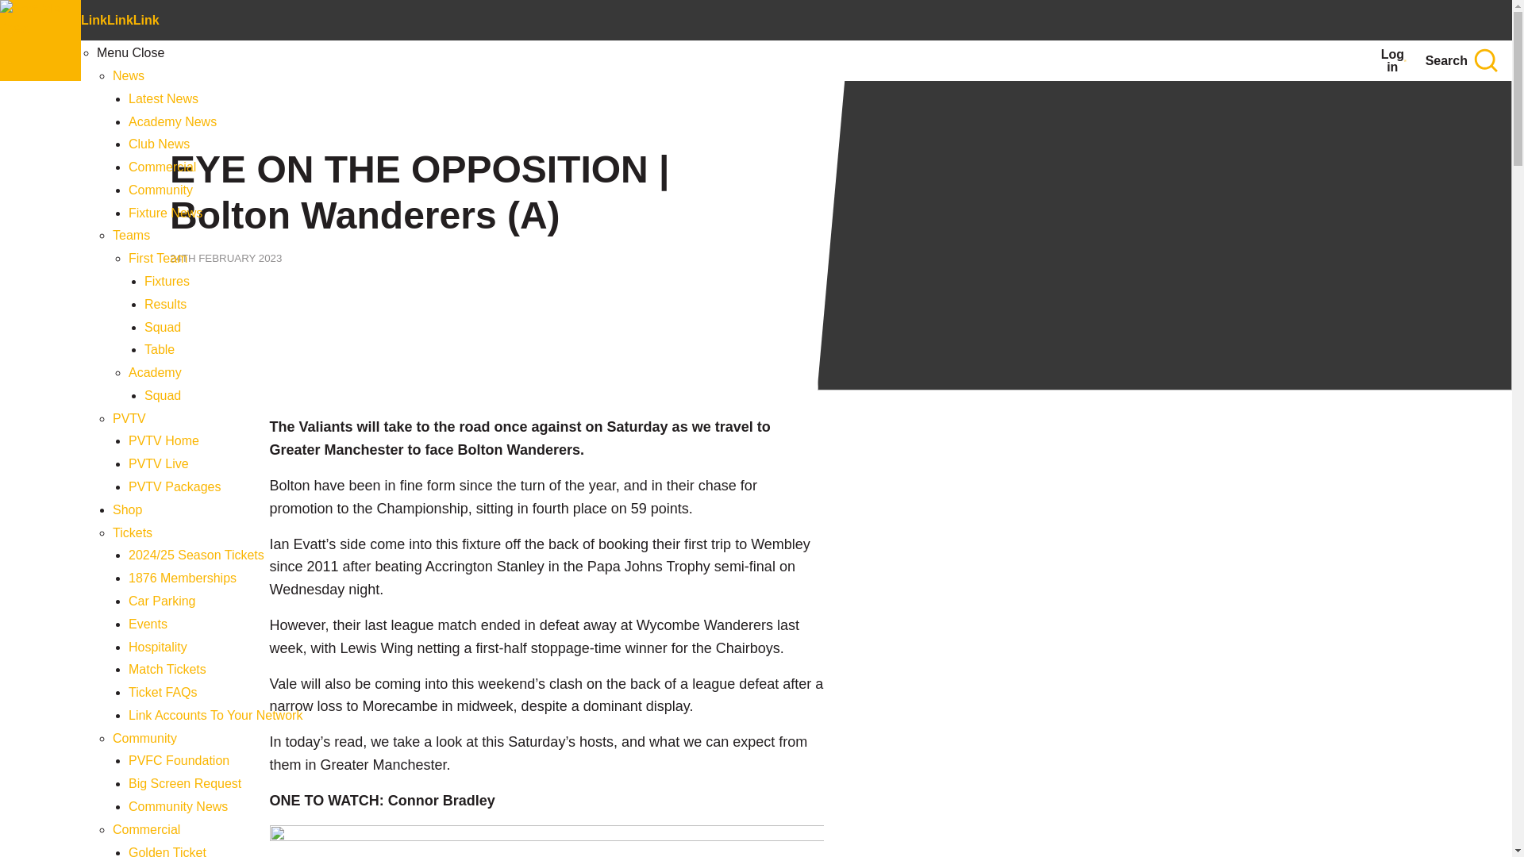 This screenshot has height=857, width=1524. I want to click on Match Tickets, so click(167, 669).